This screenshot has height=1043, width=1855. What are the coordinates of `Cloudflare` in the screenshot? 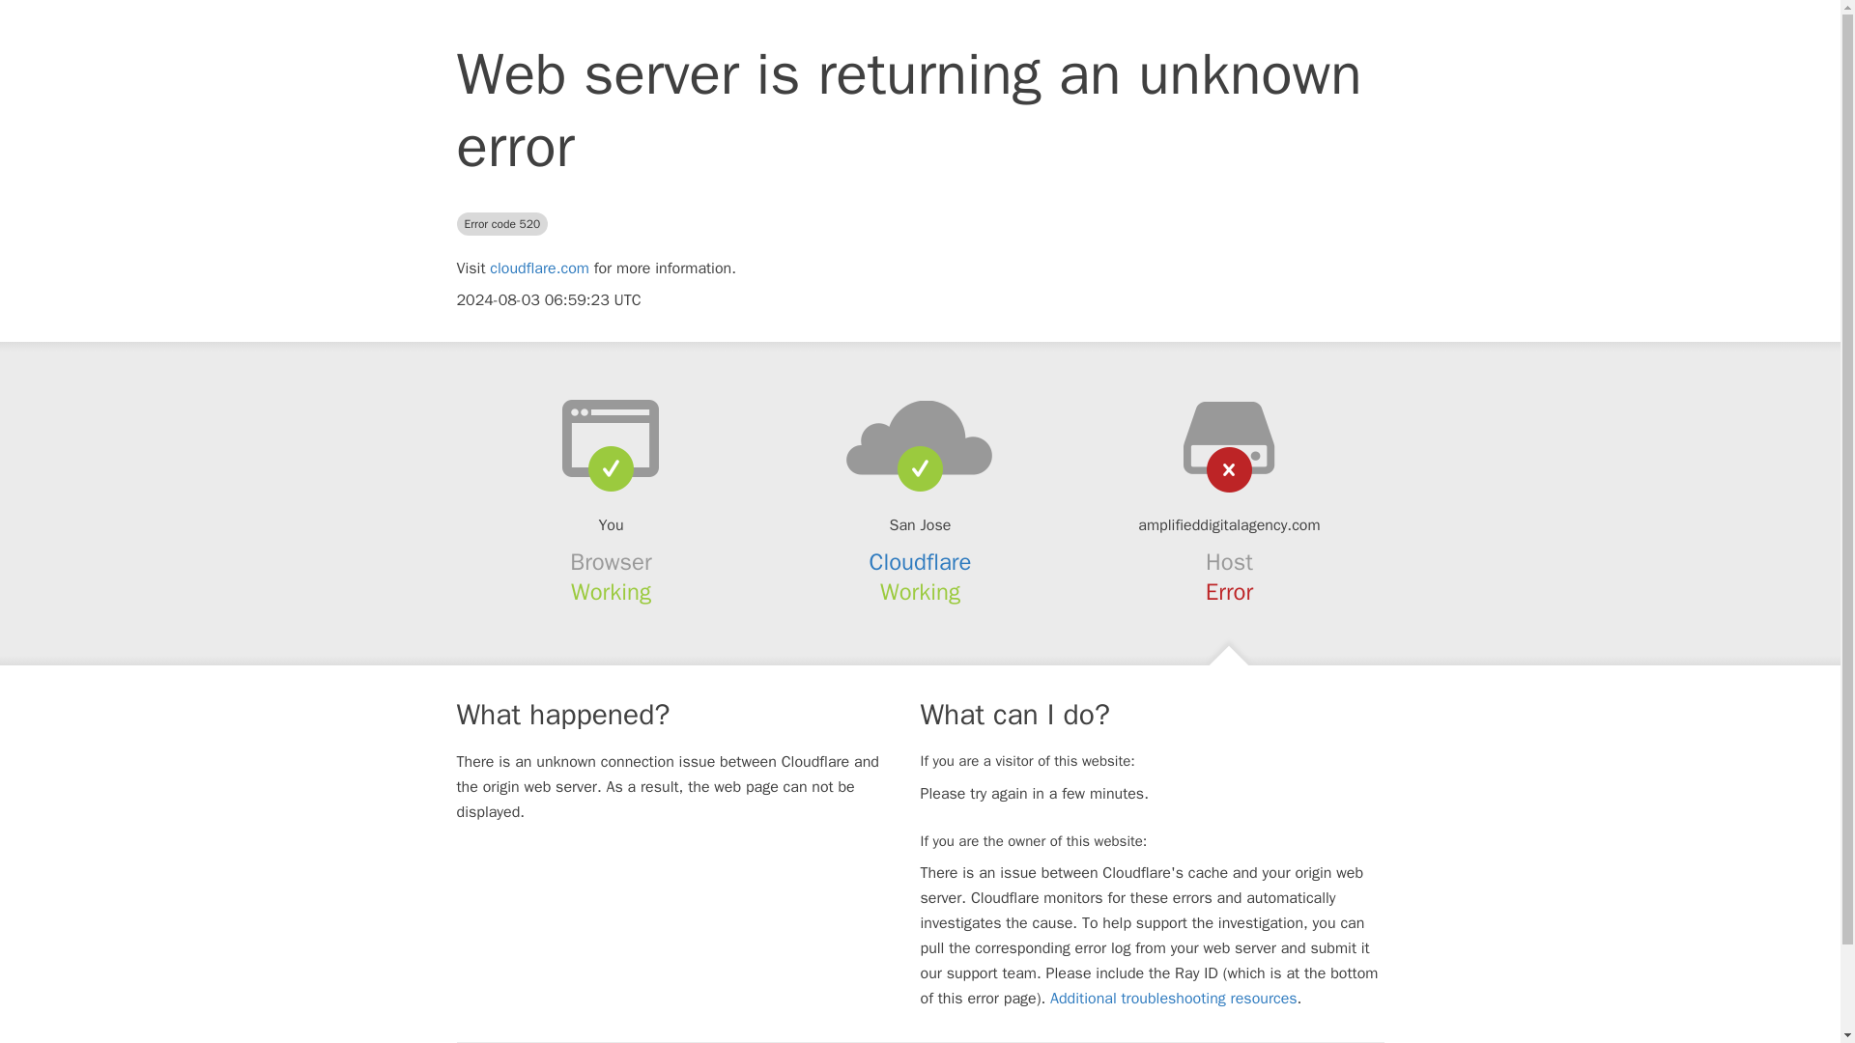 It's located at (921, 562).